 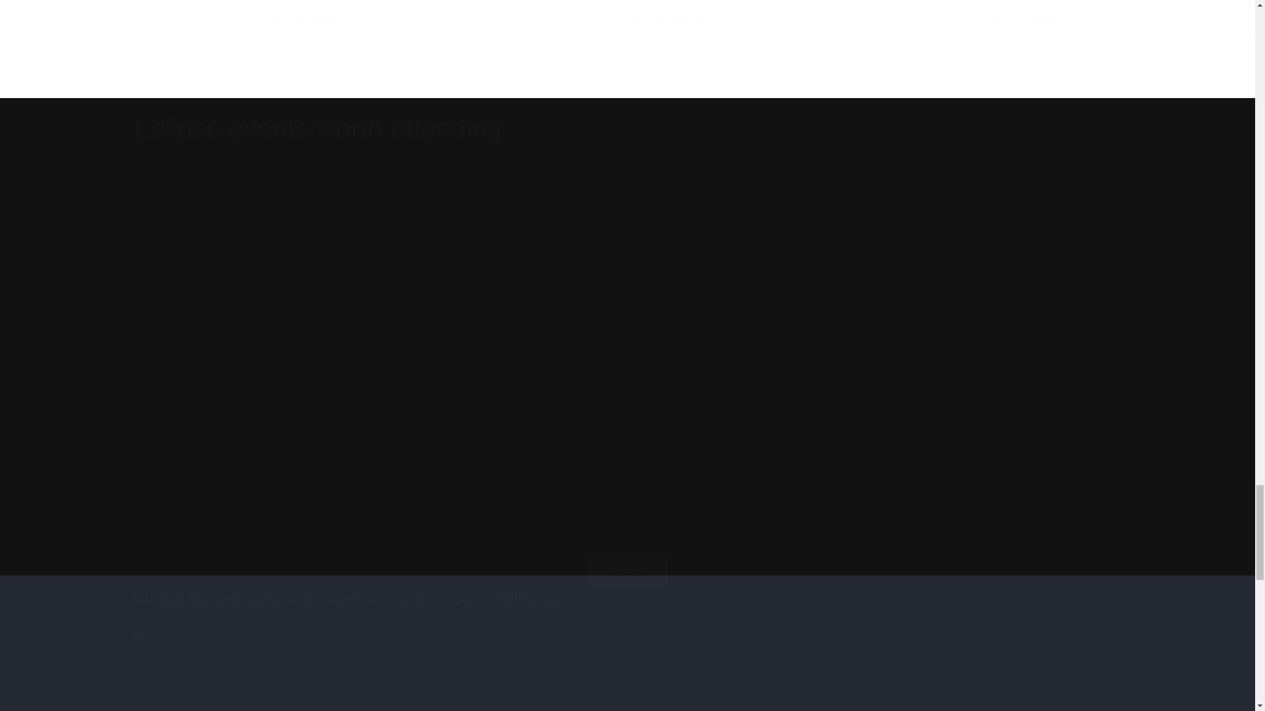 What do you see at coordinates (318, 128) in the screenshot?
I see `Eclipse events worth attending` at bounding box center [318, 128].